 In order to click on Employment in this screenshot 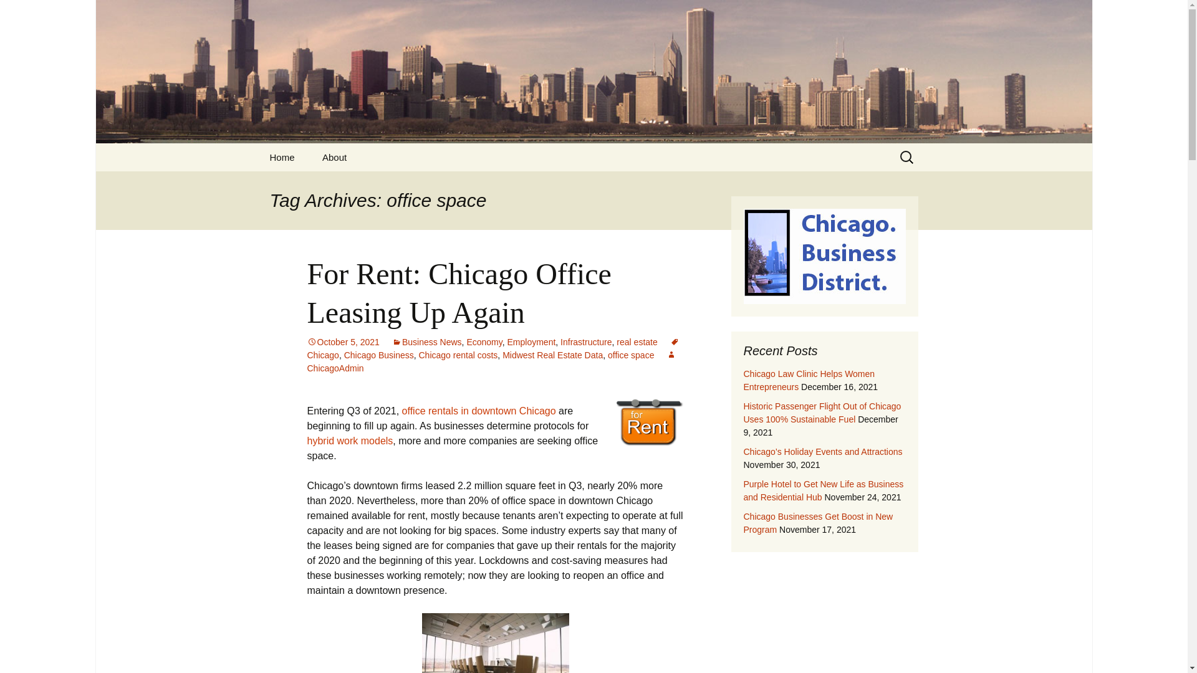, I will do `click(532, 342)`.